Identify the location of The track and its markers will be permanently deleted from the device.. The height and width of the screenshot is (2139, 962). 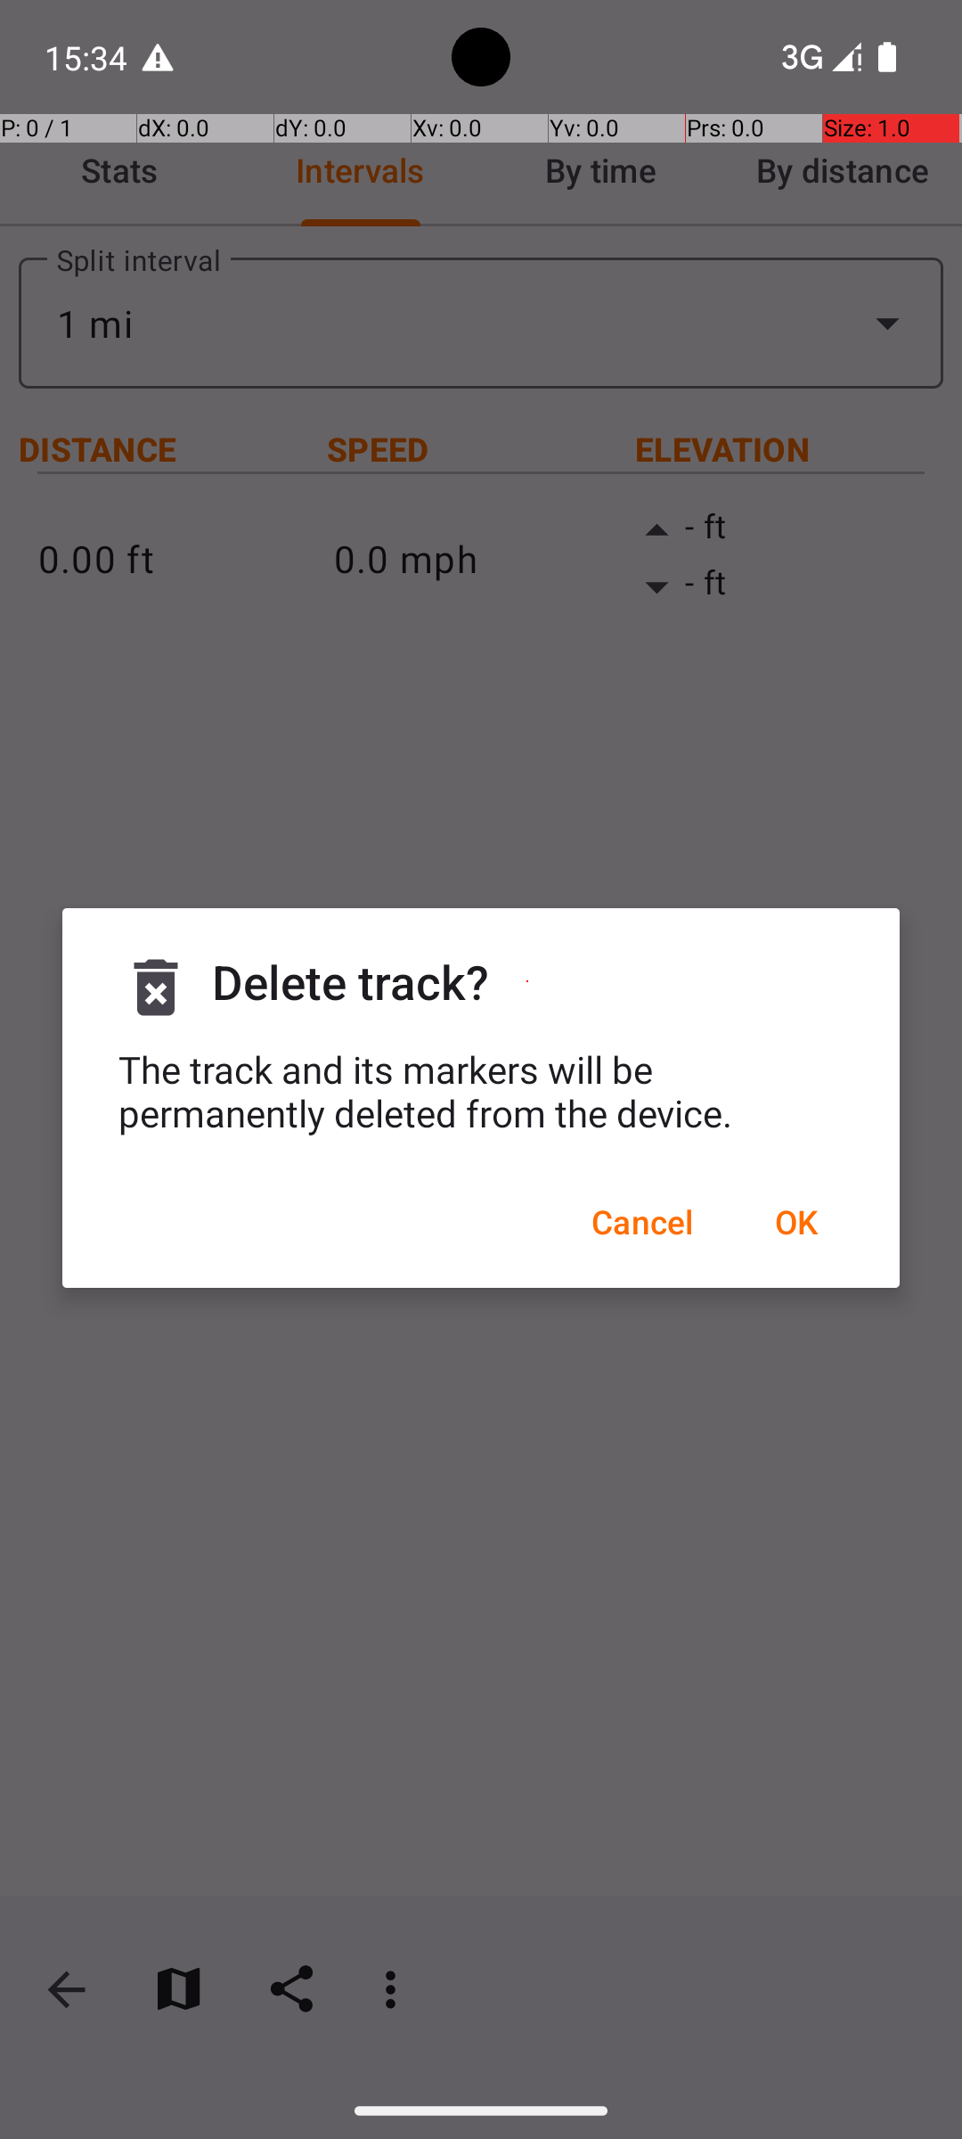
(481, 1091).